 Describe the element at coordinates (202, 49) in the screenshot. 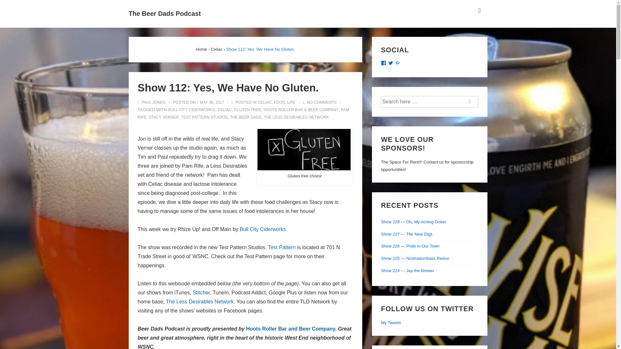

I see `Home` at that location.